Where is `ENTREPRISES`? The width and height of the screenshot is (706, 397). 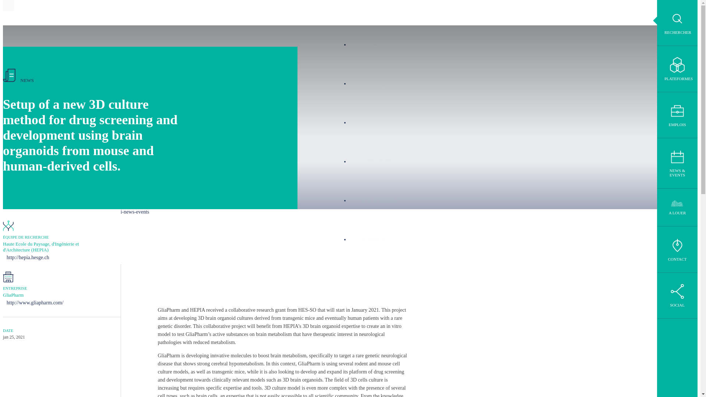
ENTREPRISES is located at coordinates (378, 161).